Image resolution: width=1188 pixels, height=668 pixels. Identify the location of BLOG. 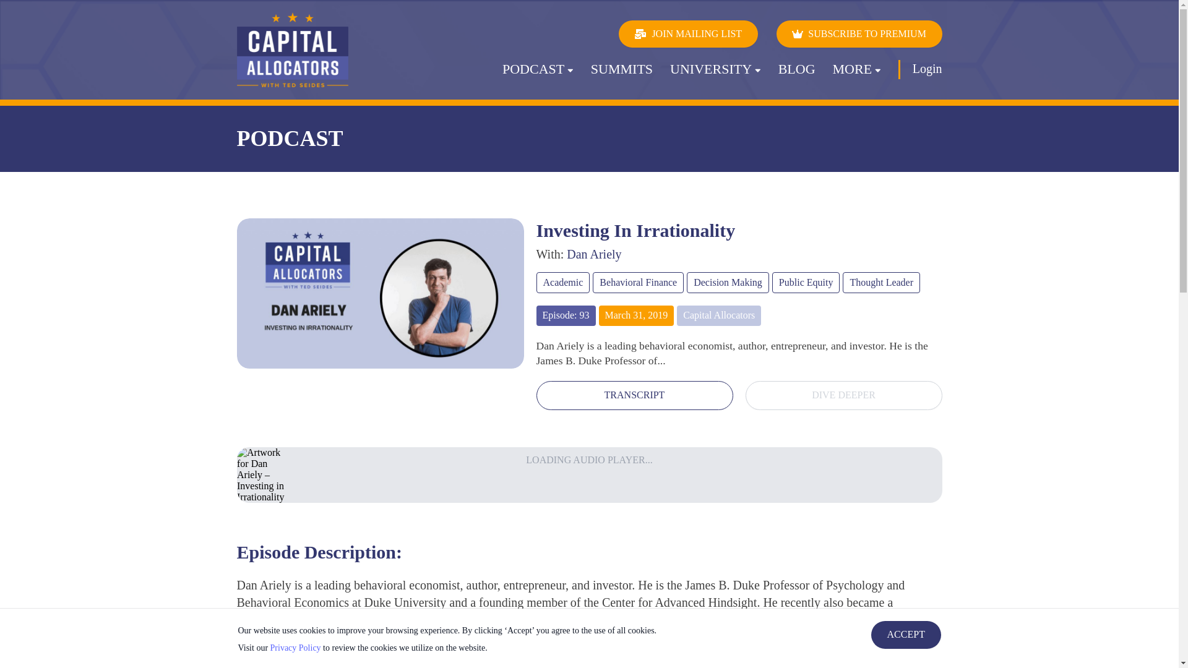
(796, 75).